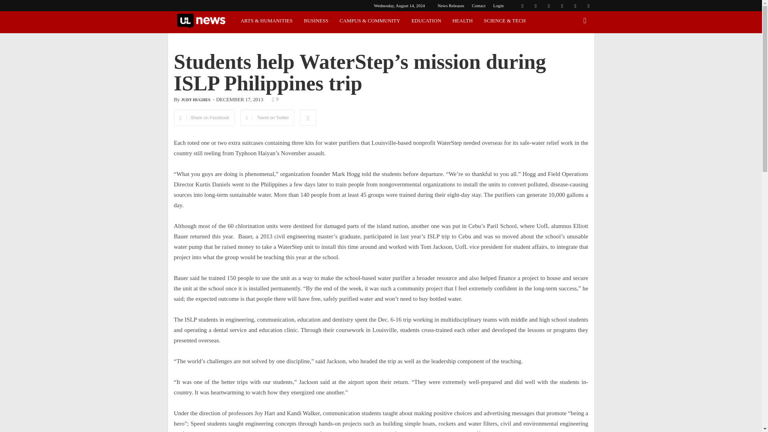  What do you see at coordinates (549, 6) in the screenshot?
I see `Linkedin` at bounding box center [549, 6].